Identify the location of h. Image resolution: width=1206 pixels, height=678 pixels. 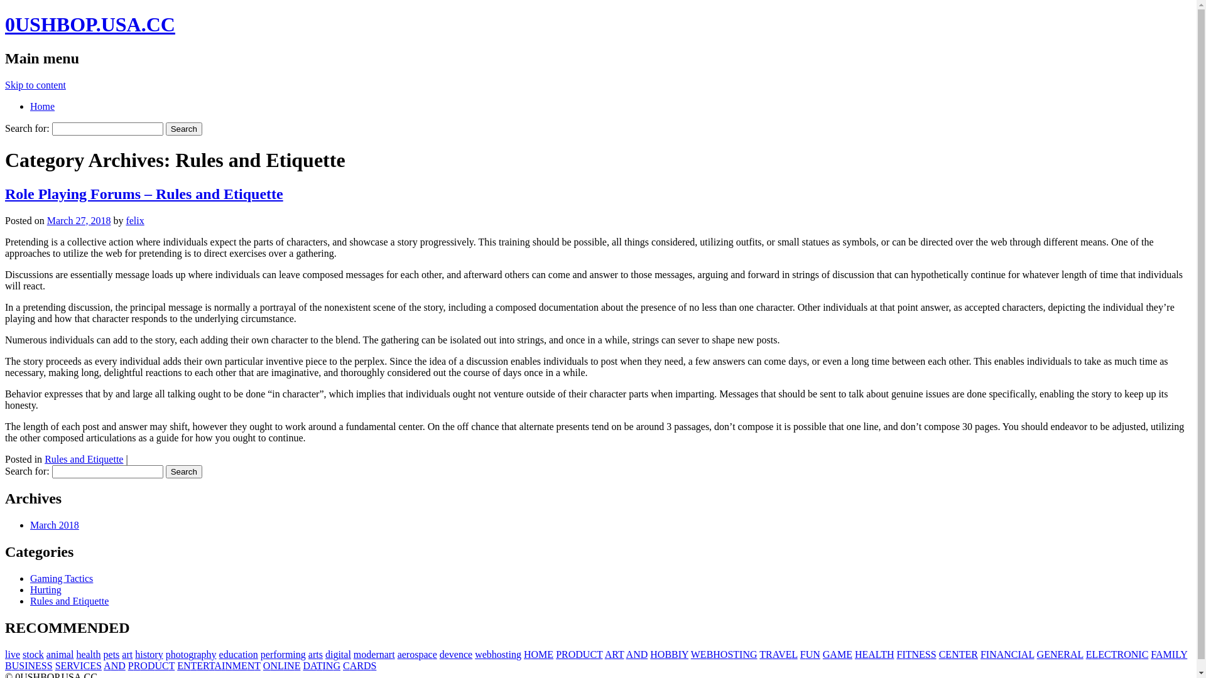
(209, 654).